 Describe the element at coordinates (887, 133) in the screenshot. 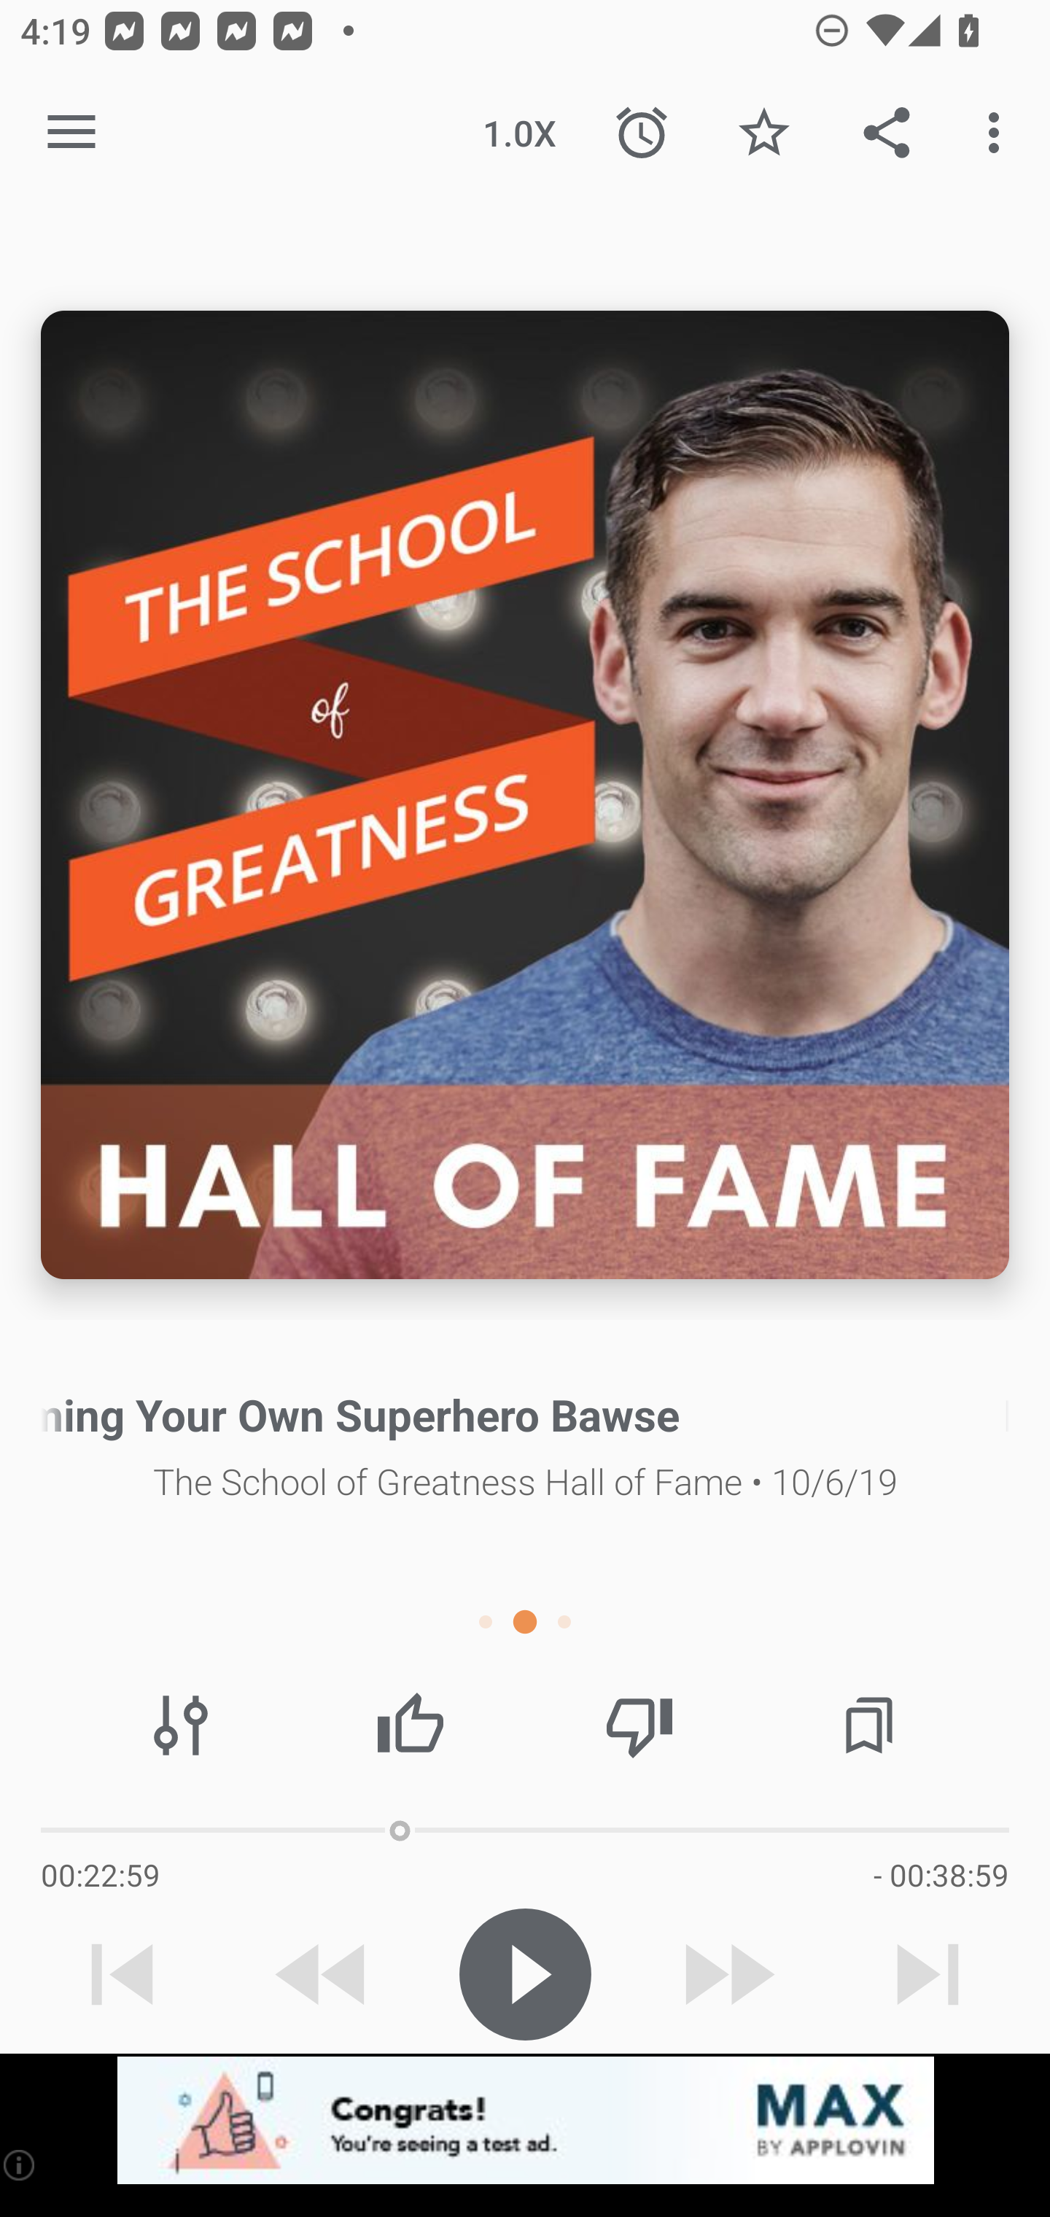

I see `Share` at that location.